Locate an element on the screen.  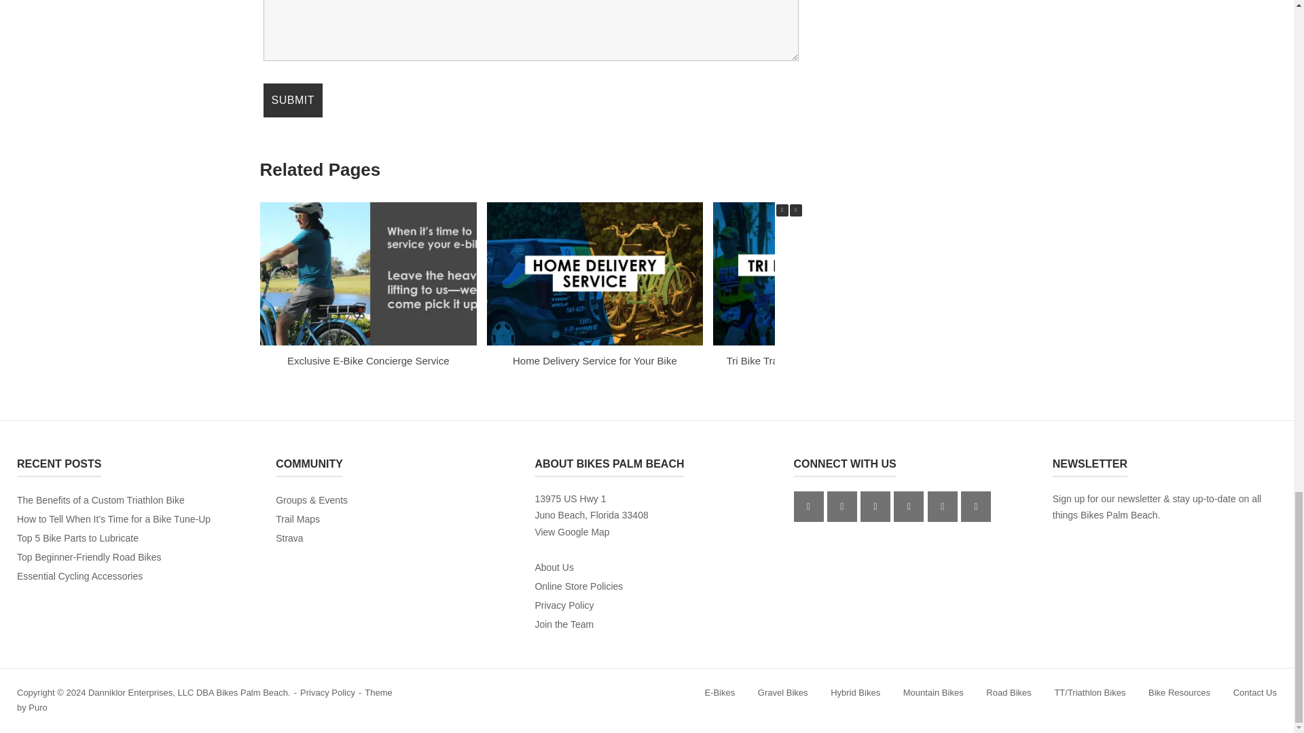
Bikes Palm Beach on Linkedin is located at coordinates (908, 506).